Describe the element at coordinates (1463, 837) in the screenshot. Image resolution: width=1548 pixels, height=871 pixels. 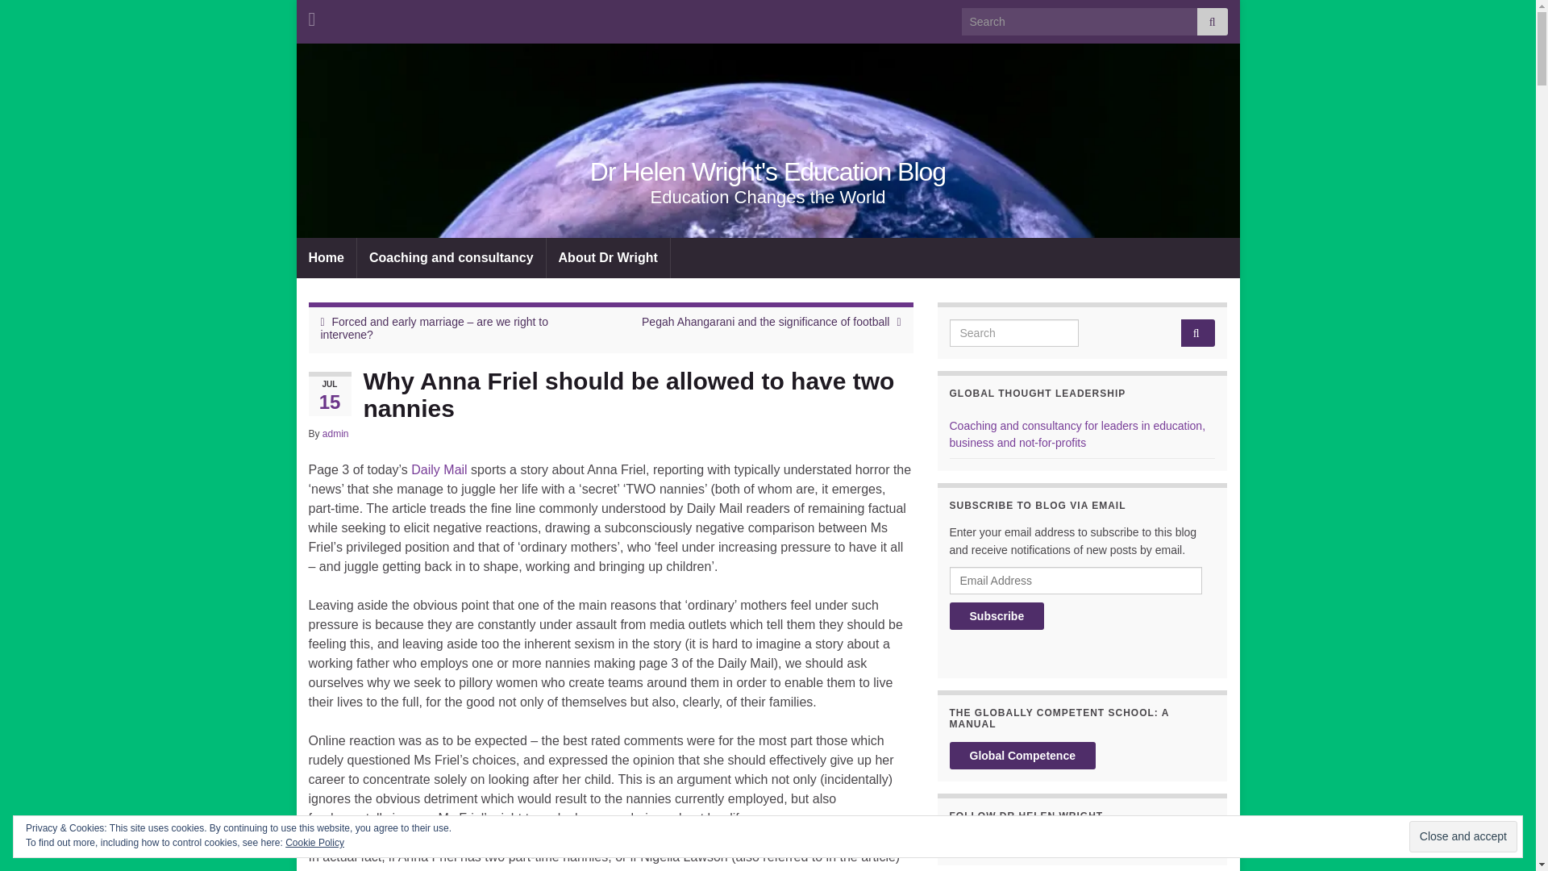
I see `Close and accept` at that location.